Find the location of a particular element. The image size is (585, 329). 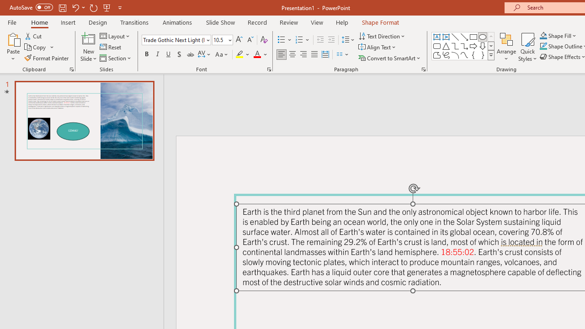

Connector: Elbow Arrow is located at coordinates (464, 46).